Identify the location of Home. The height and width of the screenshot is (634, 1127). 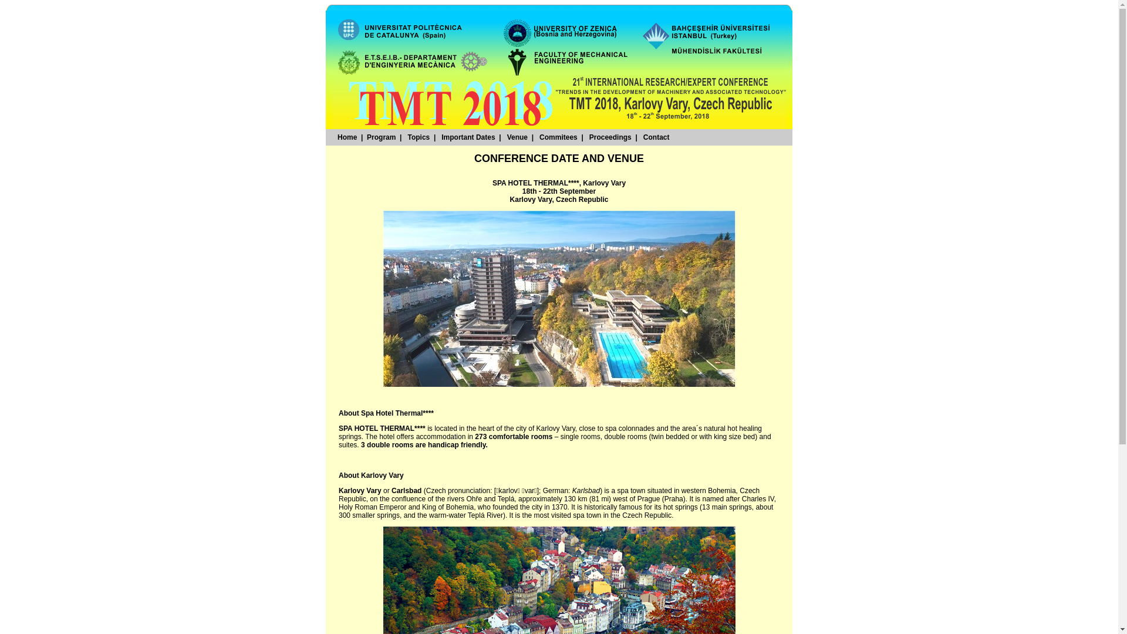
(347, 137).